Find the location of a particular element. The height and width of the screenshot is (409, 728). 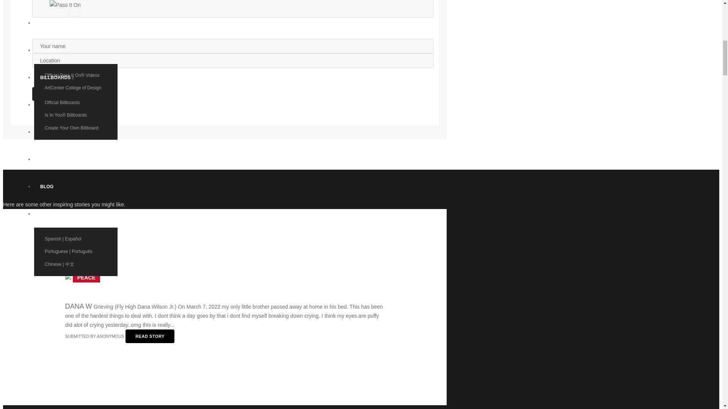

Add Comment is located at coordinates (58, 94).